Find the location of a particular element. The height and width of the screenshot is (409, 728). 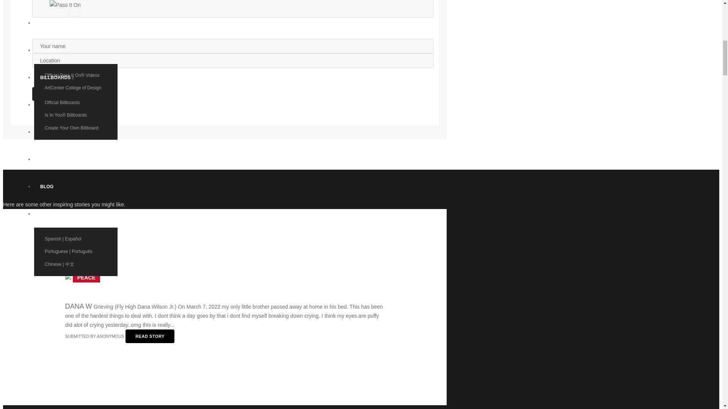

Add Comment is located at coordinates (58, 94).